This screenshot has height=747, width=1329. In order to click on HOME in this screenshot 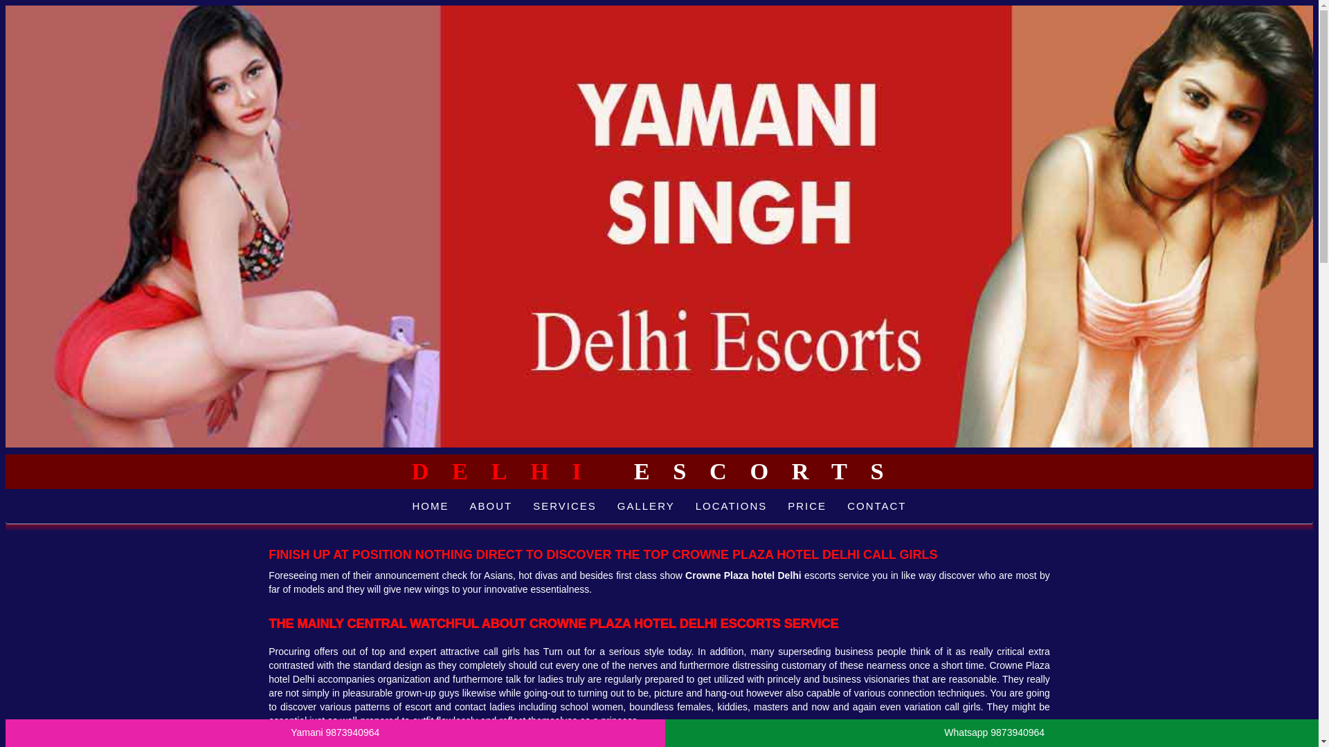, I will do `click(429, 506)`.